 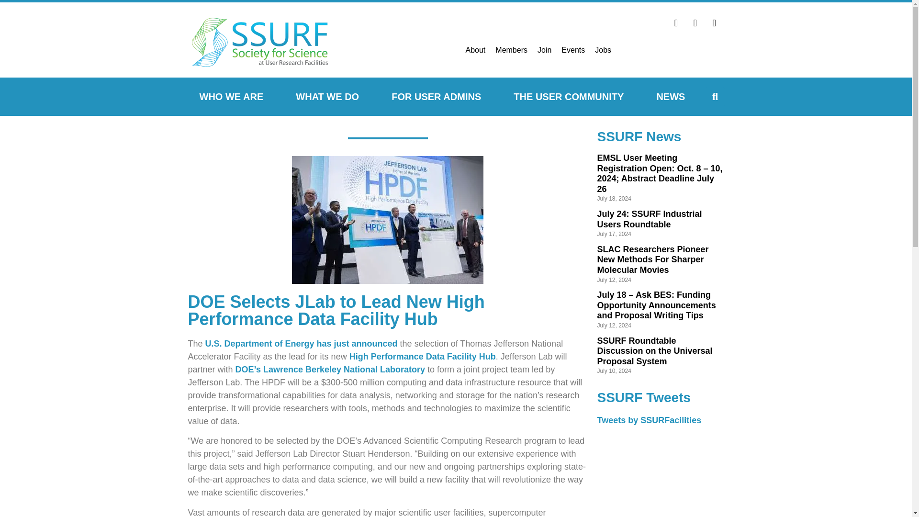 I want to click on Join, so click(x=544, y=50).